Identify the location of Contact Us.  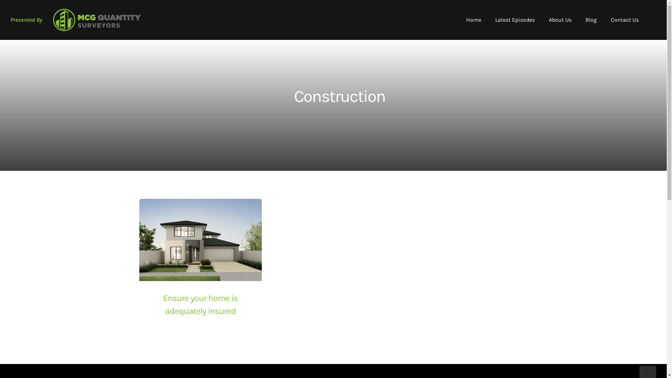
(625, 20).